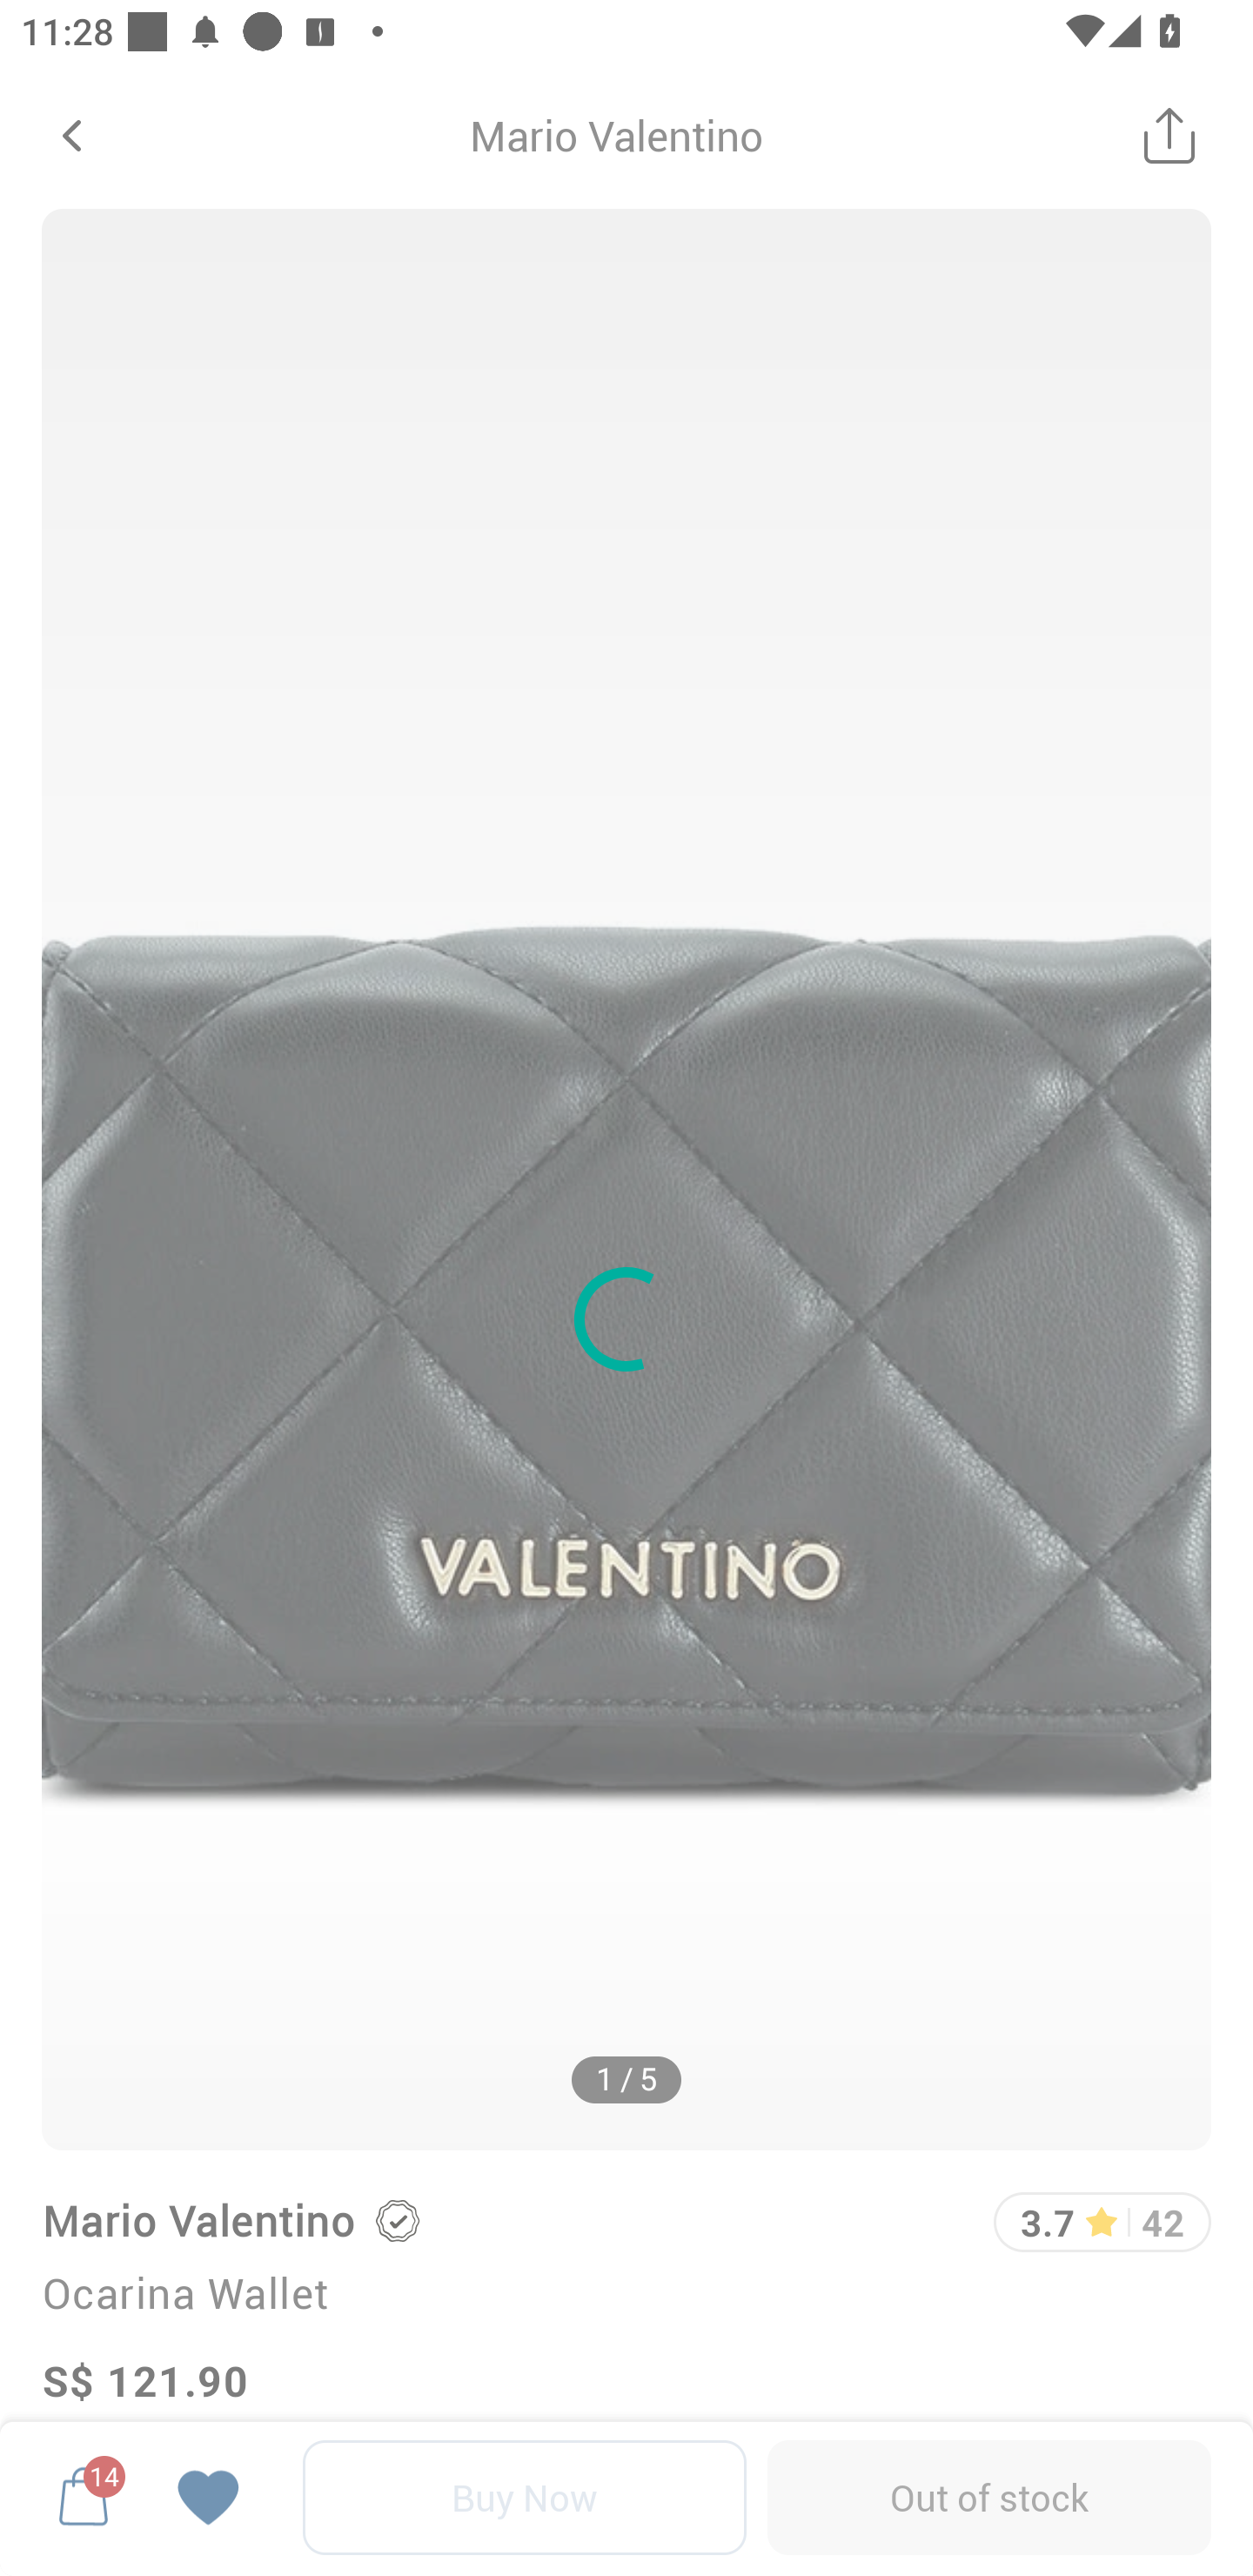 Image resolution: width=1253 pixels, height=2576 pixels. Describe the element at coordinates (198, 2220) in the screenshot. I see `Mario Valentino` at that location.